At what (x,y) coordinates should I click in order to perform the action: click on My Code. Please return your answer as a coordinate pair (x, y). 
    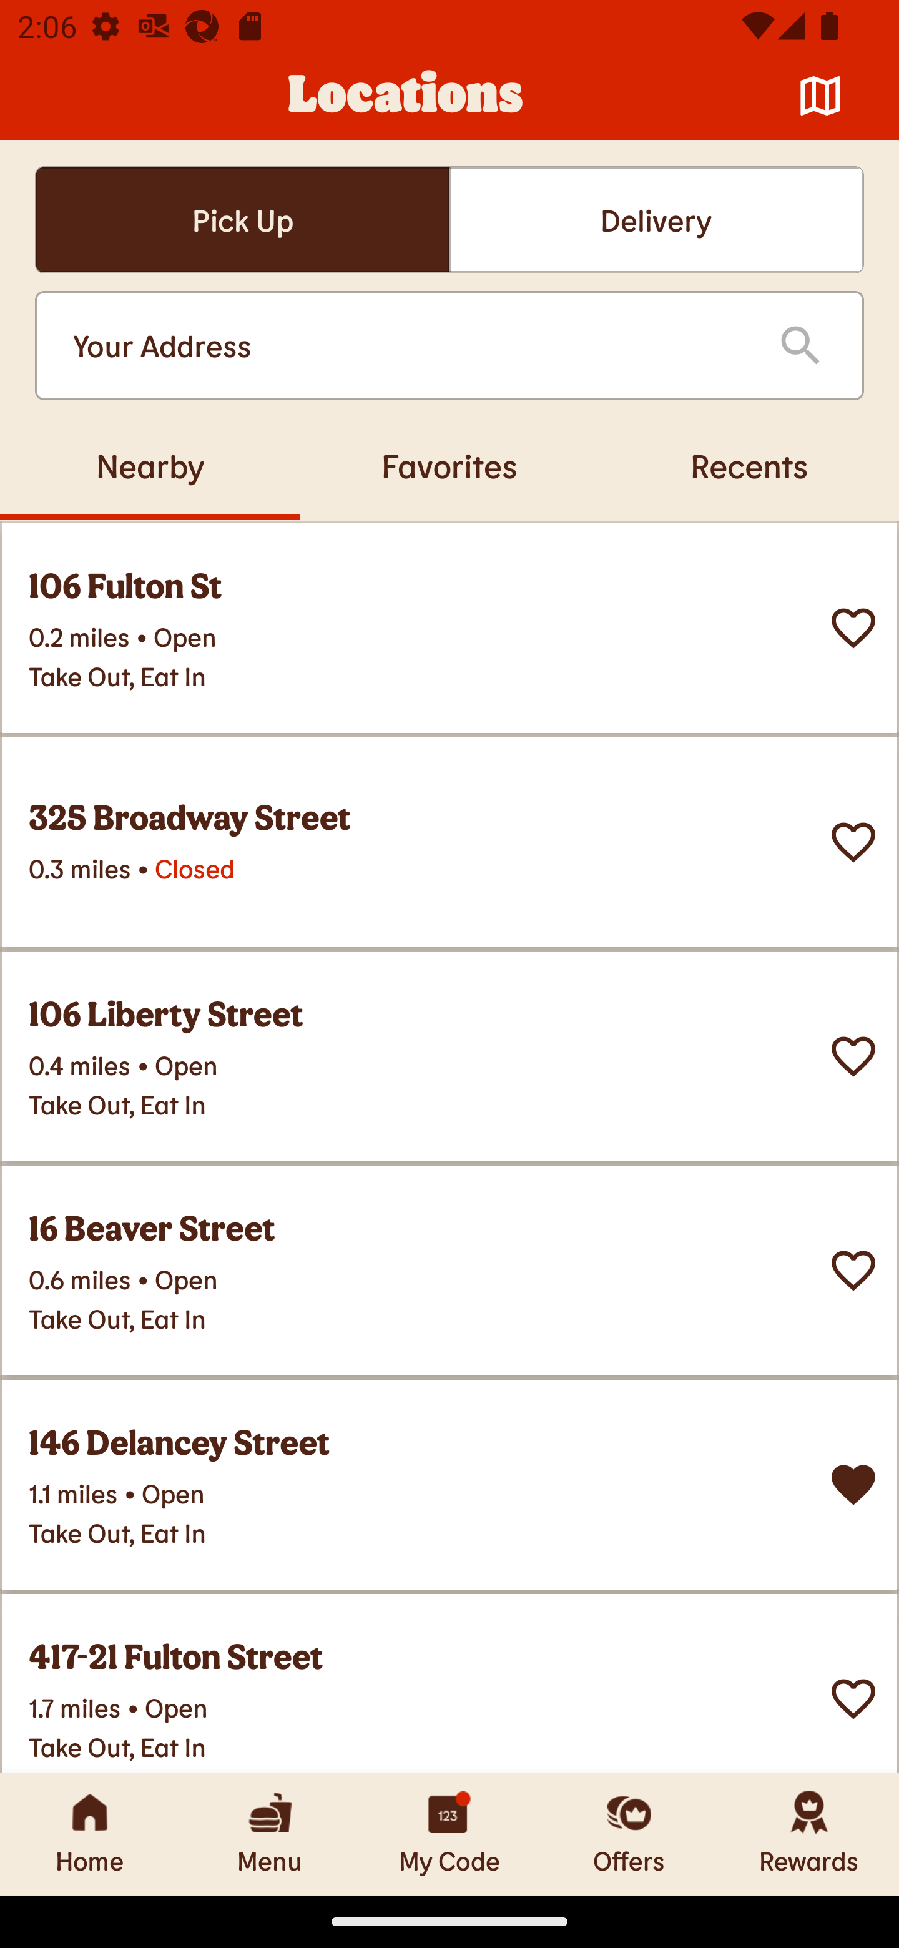
    Looking at the image, I should click on (449, 1834).